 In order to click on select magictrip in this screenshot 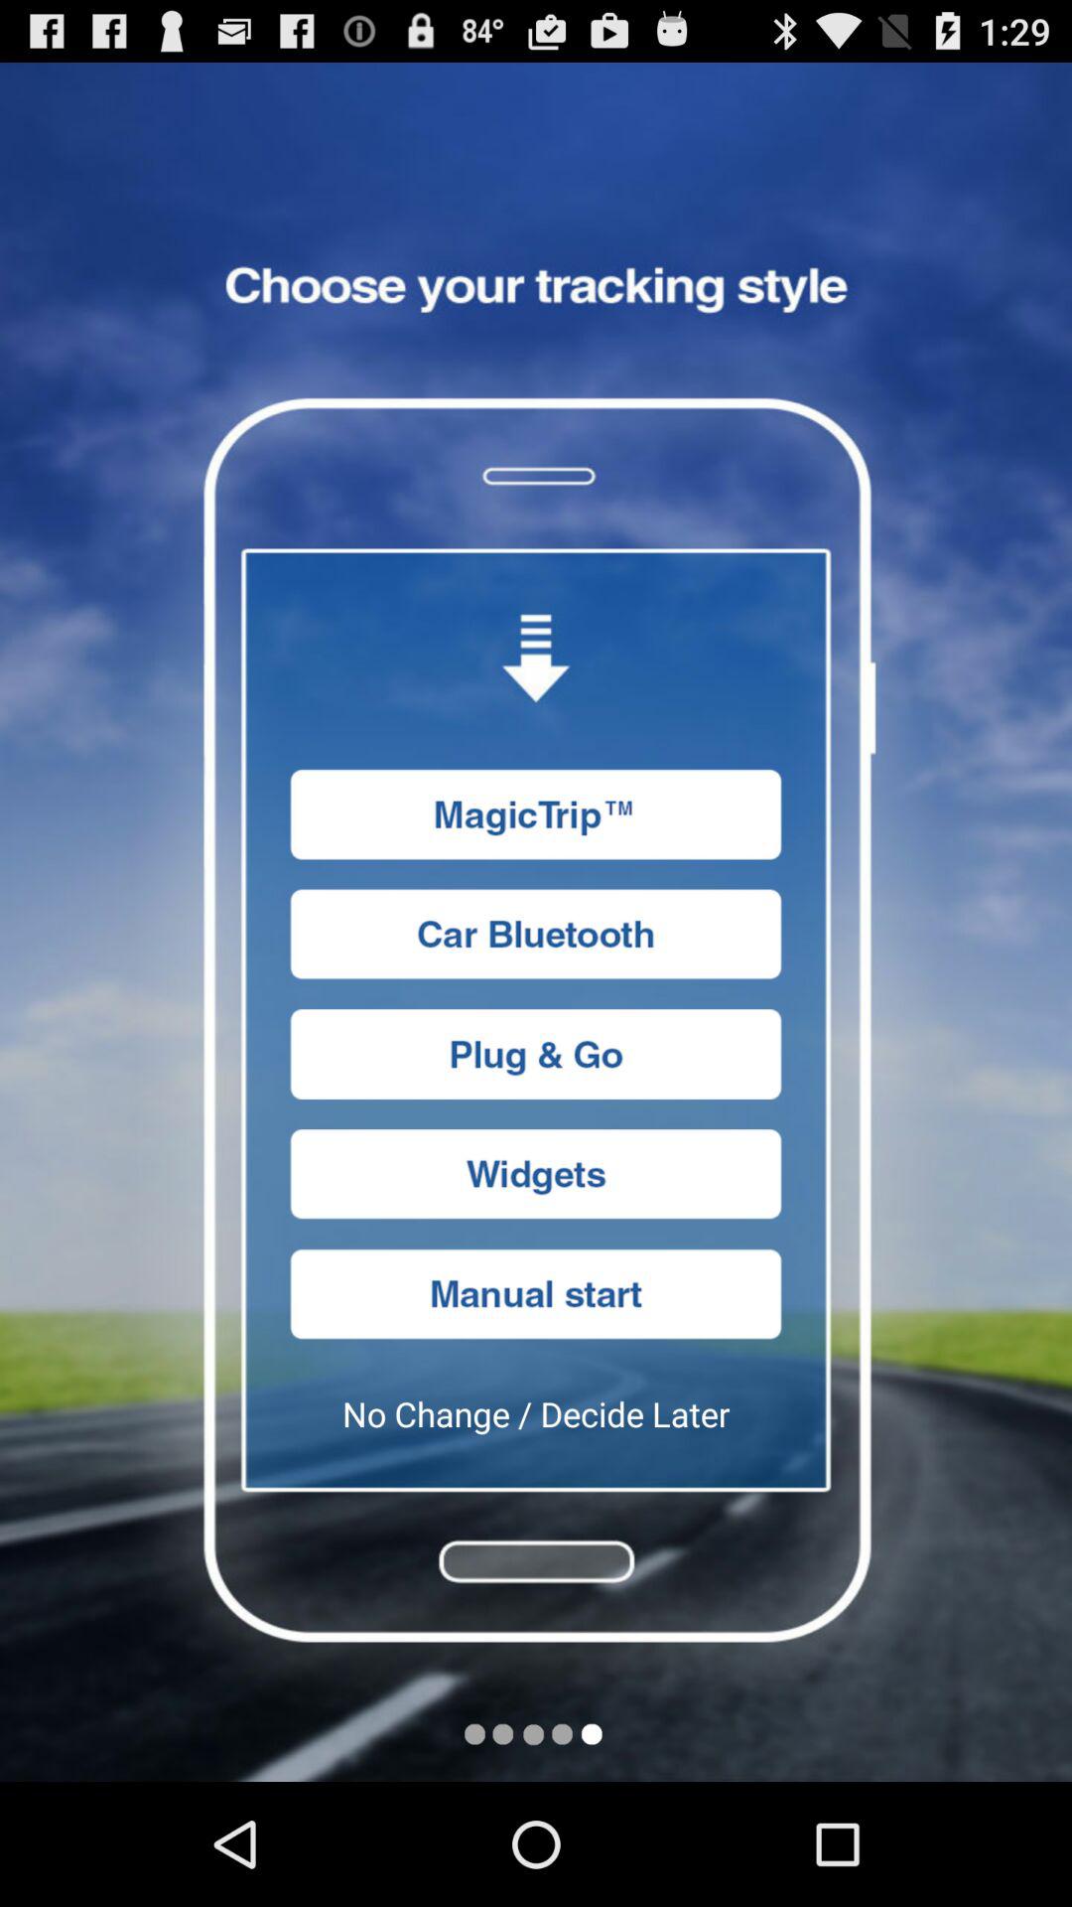, I will do `click(536, 814)`.